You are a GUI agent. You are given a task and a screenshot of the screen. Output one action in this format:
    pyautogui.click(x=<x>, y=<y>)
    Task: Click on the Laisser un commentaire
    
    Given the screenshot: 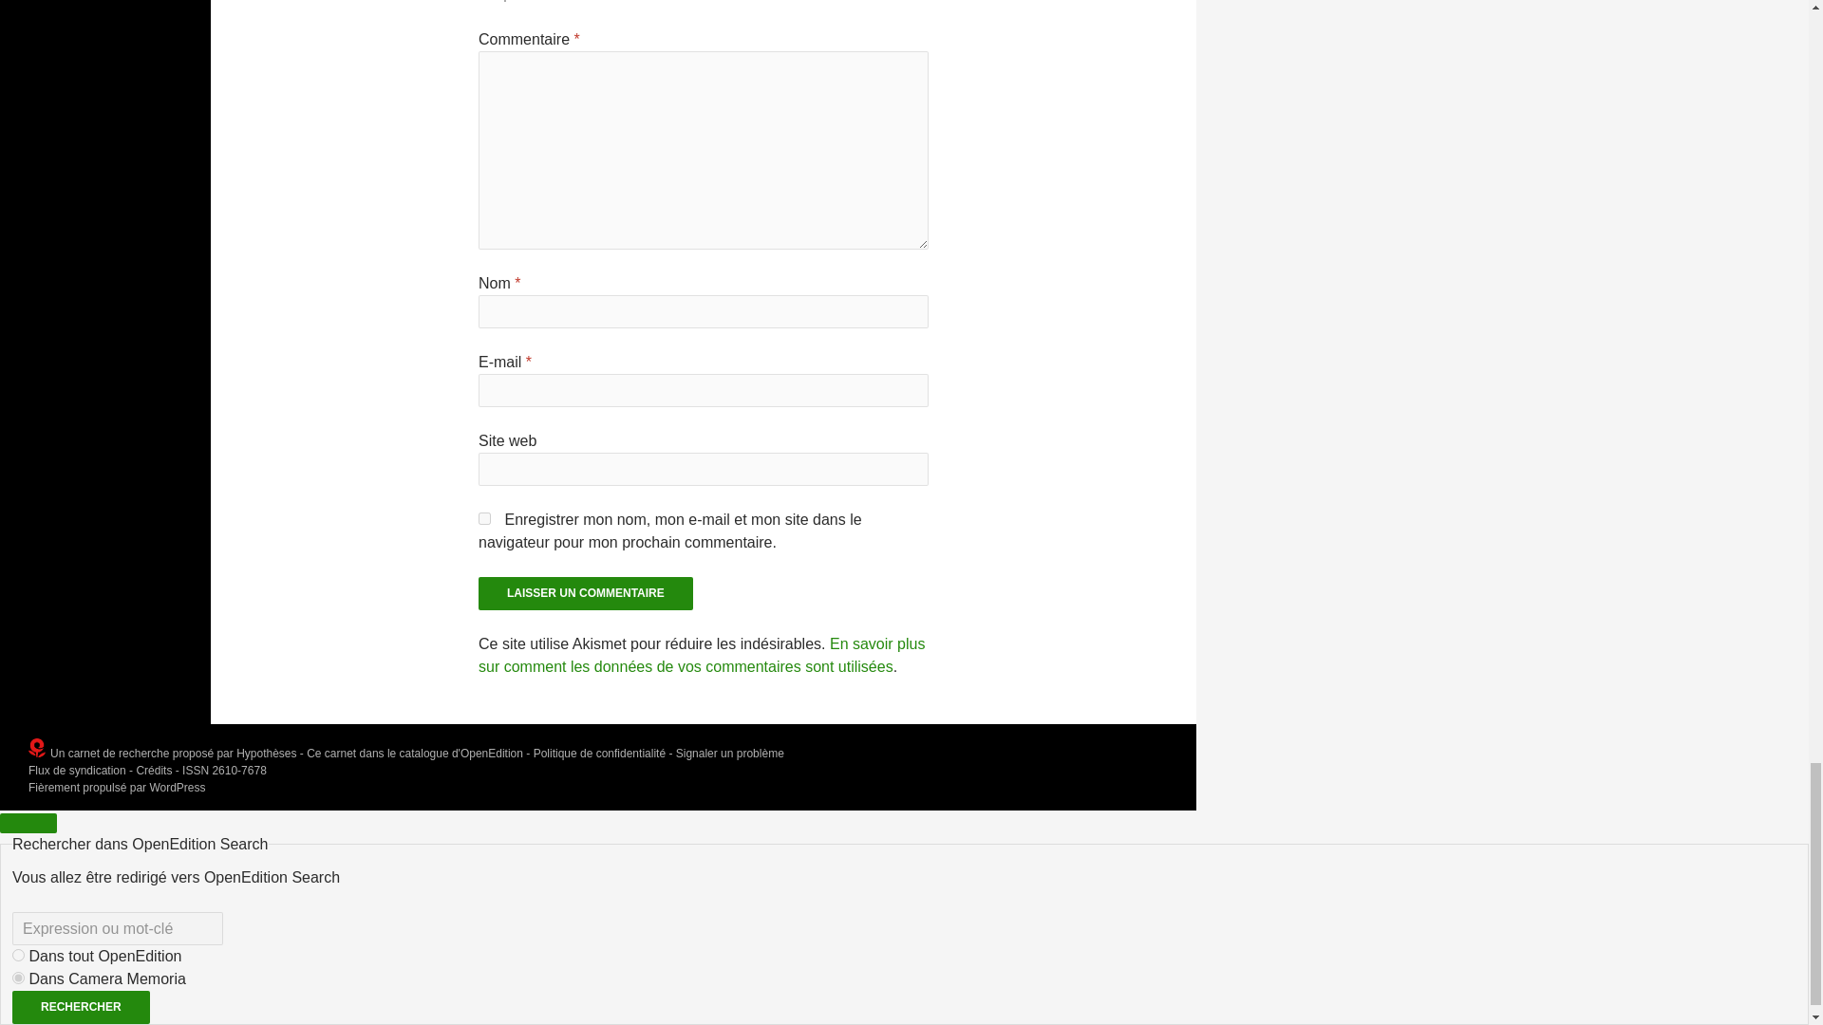 What is the action you would take?
    pyautogui.click(x=585, y=593)
    